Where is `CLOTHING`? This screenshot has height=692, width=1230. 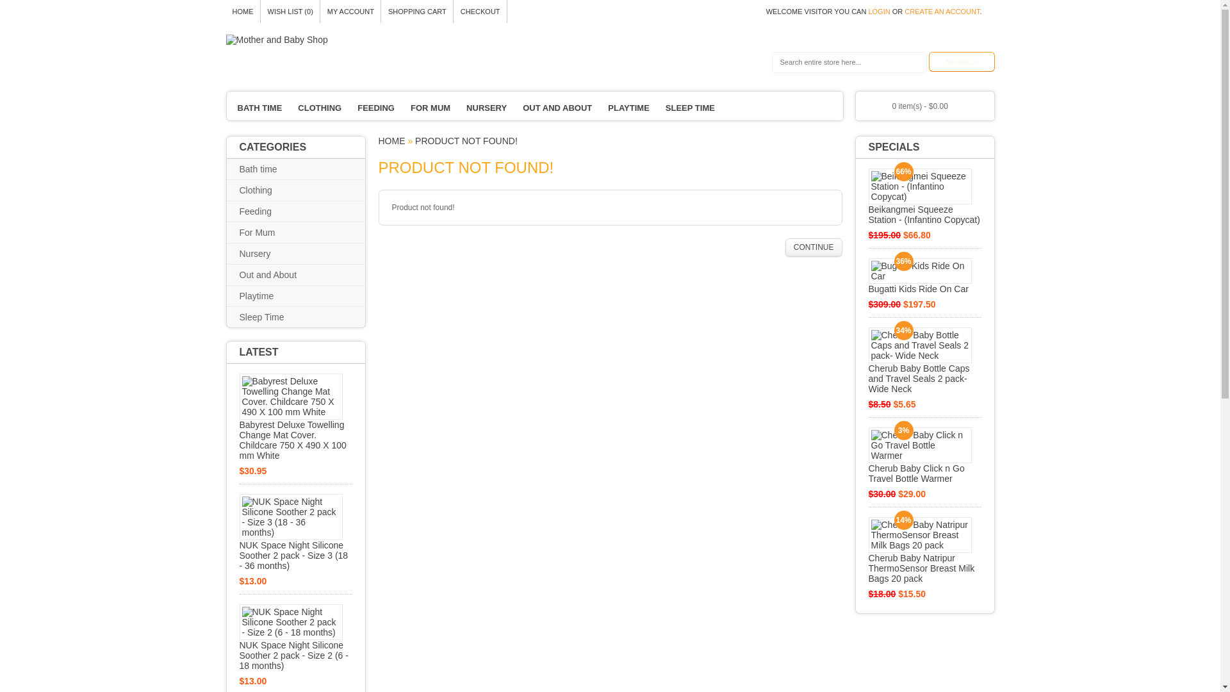 CLOTHING is located at coordinates (320, 108).